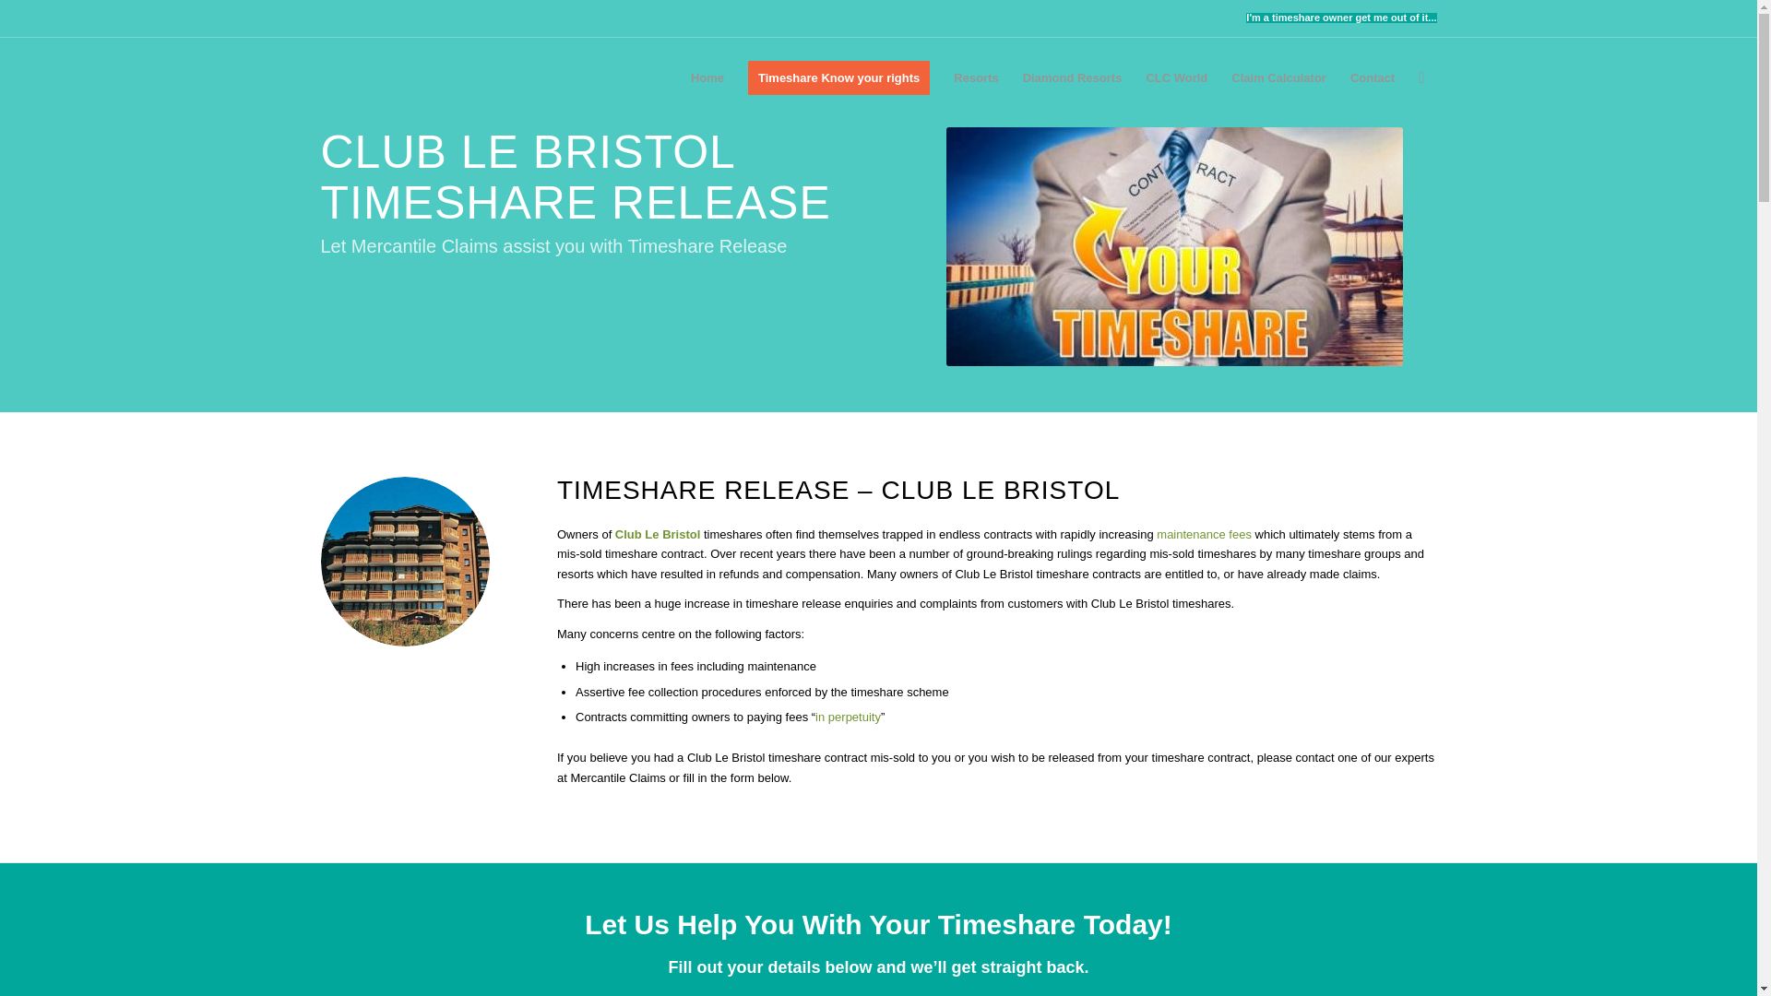 This screenshot has width=1771, height=996. I want to click on CLC World, so click(1176, 77).